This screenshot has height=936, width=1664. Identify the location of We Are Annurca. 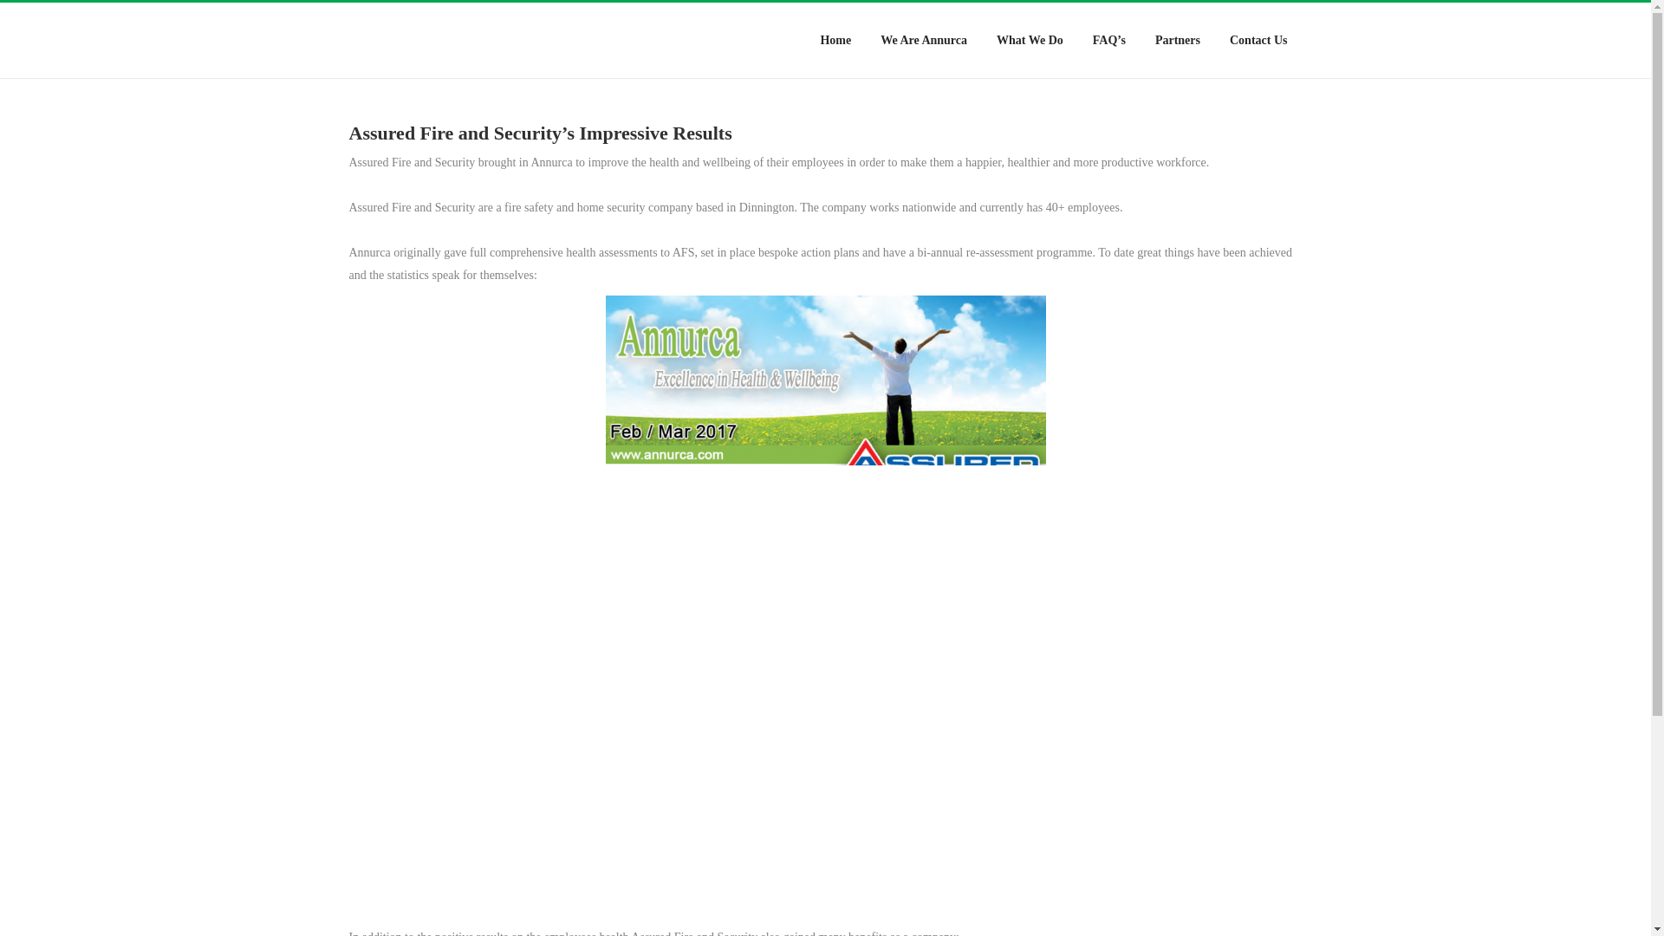
(834, 495).